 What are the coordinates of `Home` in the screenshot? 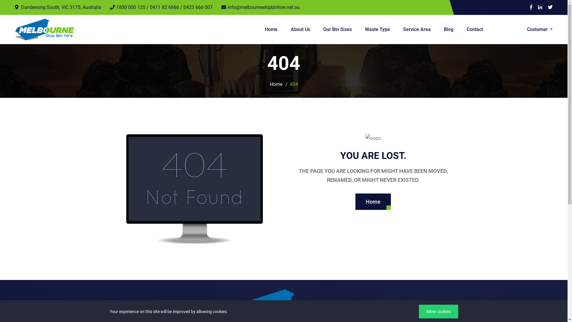 It's located at (271, 30).